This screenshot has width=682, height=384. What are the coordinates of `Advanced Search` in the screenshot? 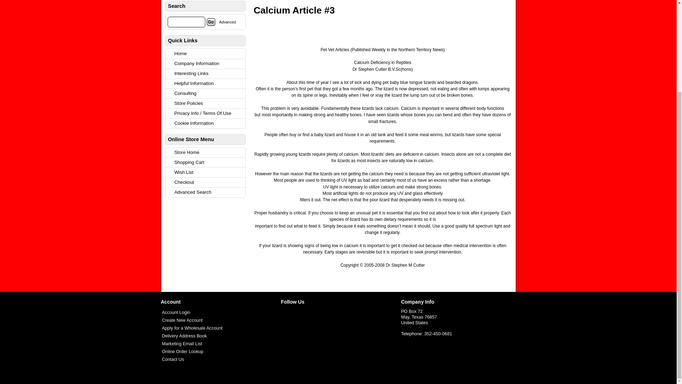 It's located at (209, 193).